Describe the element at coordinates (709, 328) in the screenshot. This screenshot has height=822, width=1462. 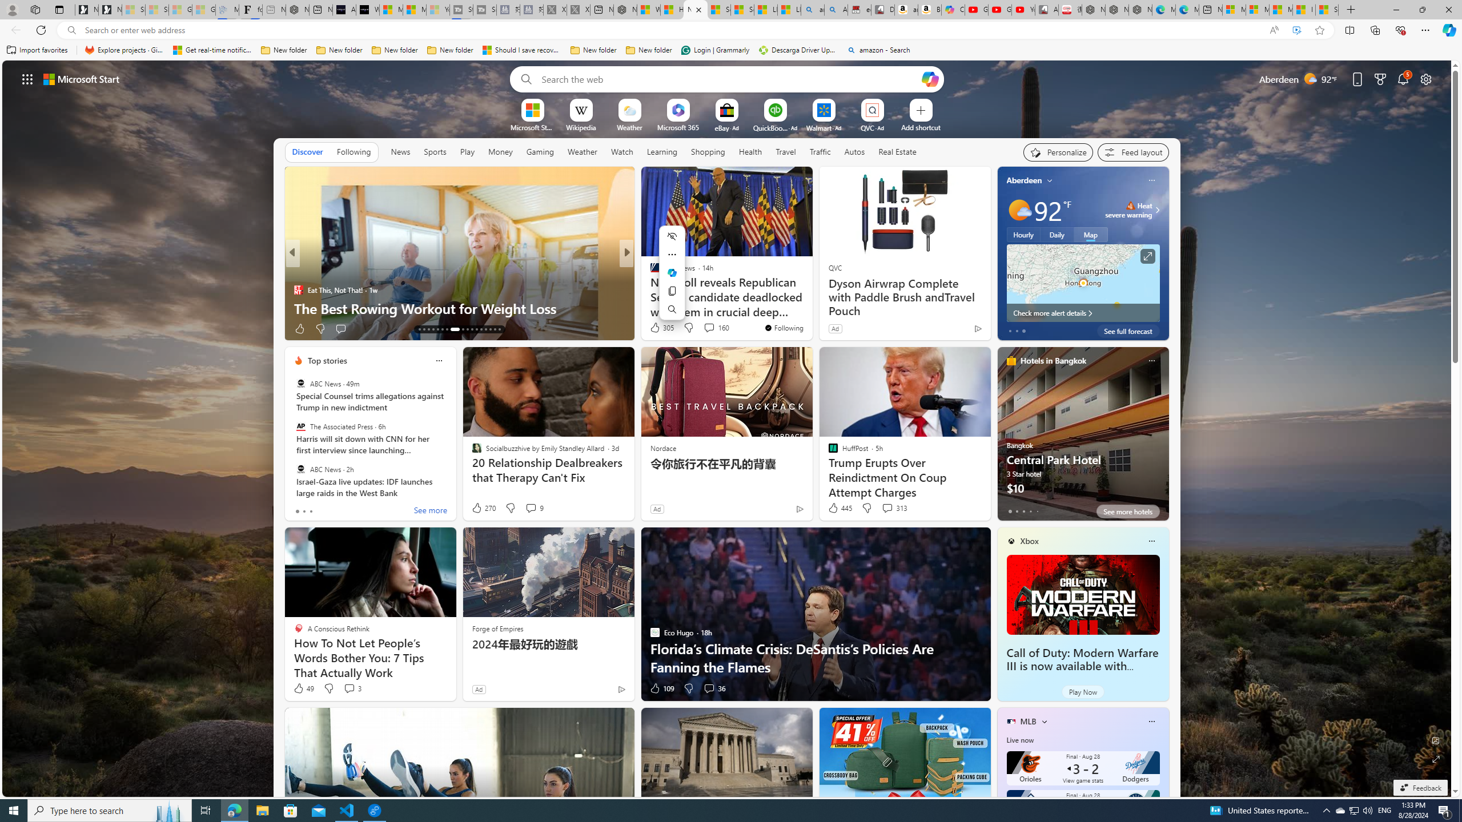
I see `View comments 160 Comment` at that location.